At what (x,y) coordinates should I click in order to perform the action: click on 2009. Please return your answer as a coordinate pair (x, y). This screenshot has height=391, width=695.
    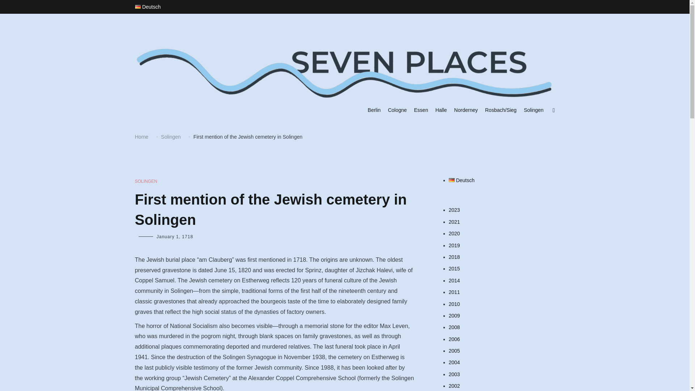
    Looking at the image, I should click on (502, 316).